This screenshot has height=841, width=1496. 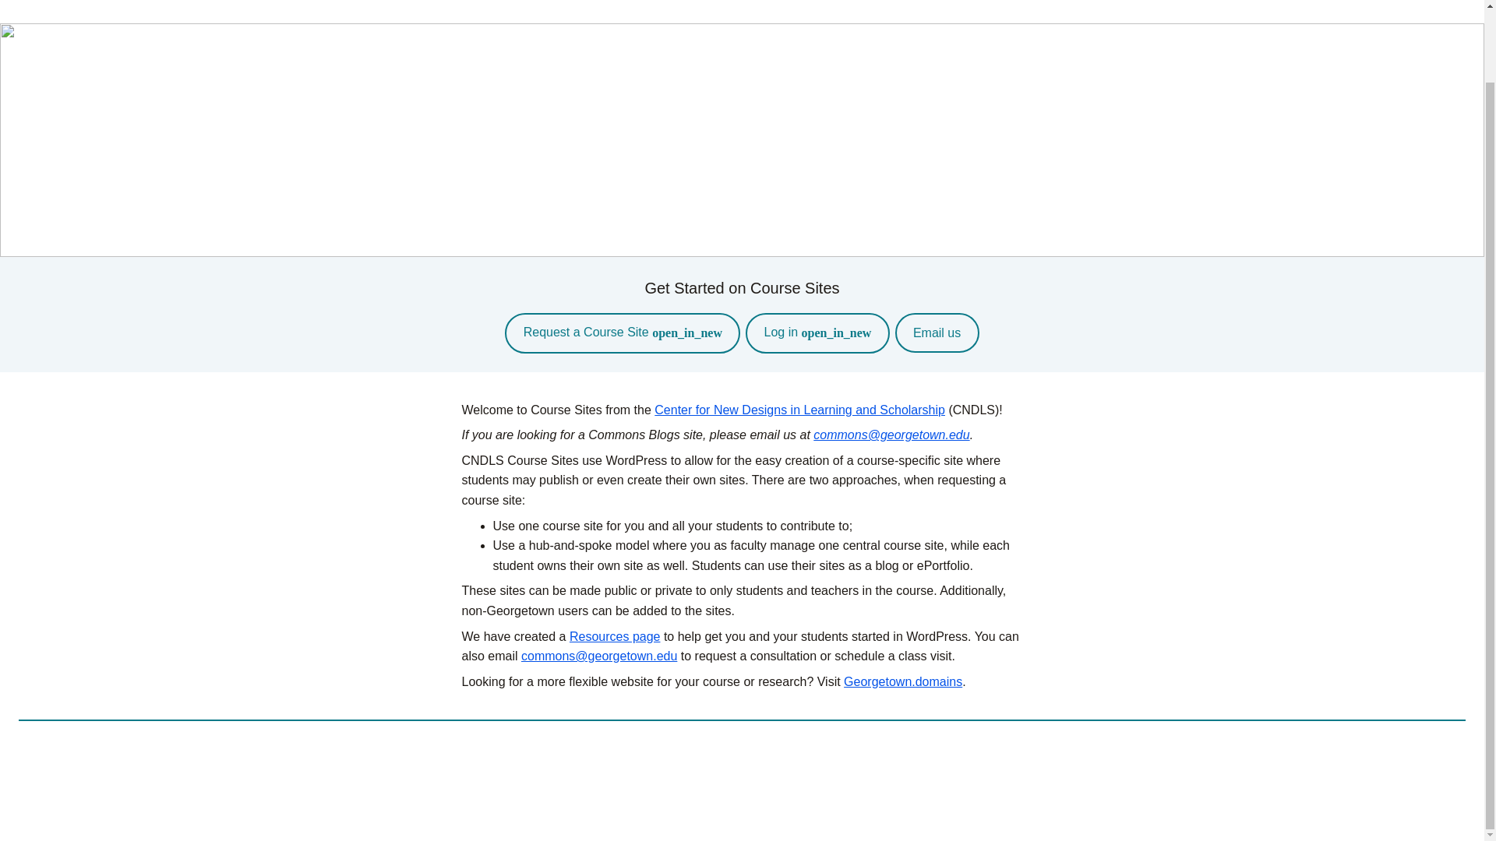 I want to click on Resources page, so click(x=616, y=636).